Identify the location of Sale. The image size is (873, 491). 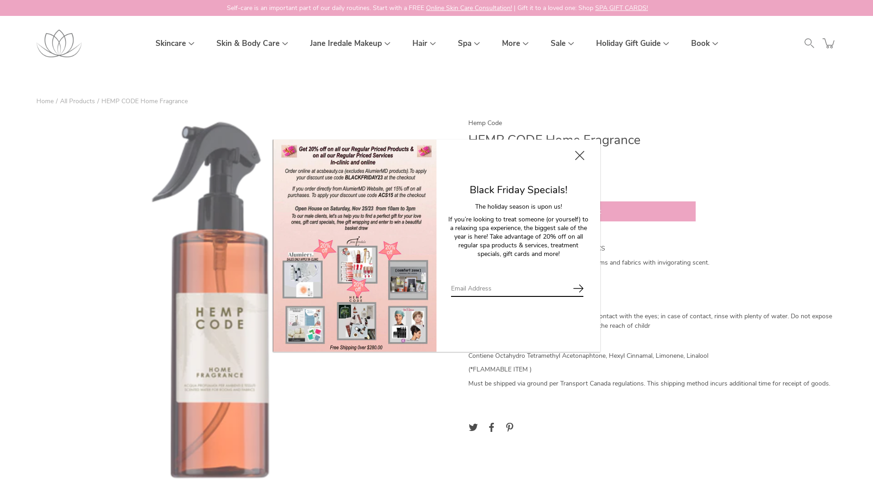
(557, 44).